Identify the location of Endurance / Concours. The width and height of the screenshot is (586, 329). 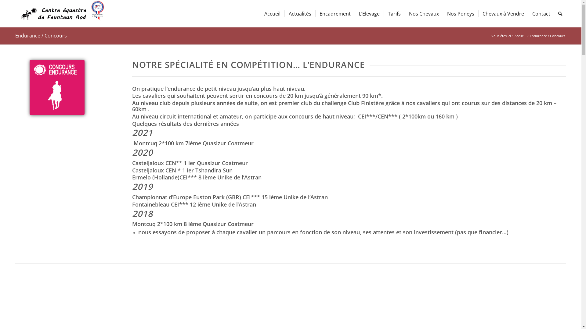
(41, 36).